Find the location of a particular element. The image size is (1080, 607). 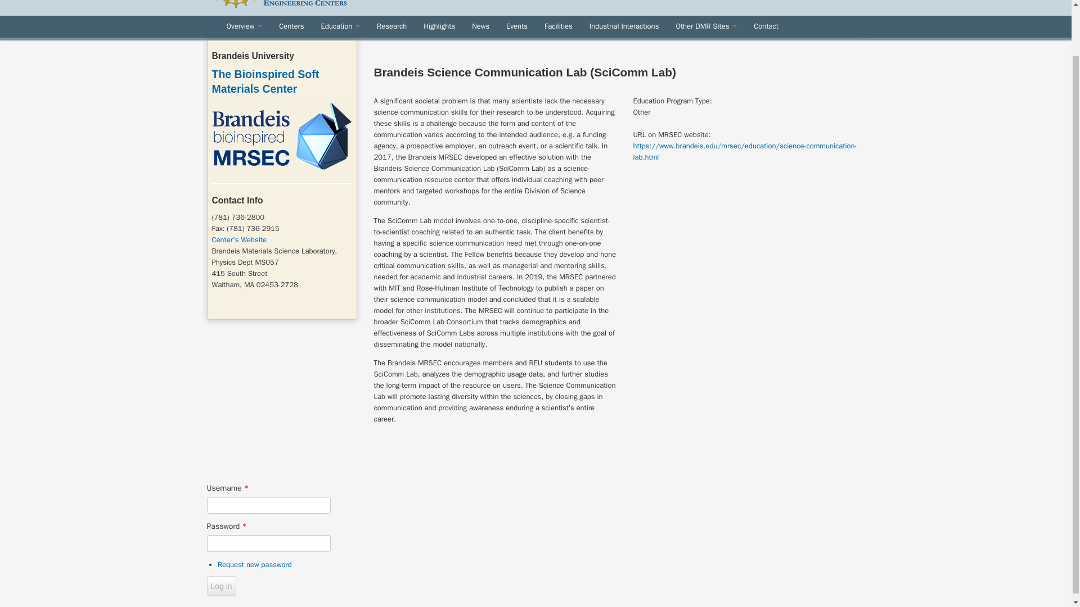

Industrial Interactions is located at coordinates (624, 26).